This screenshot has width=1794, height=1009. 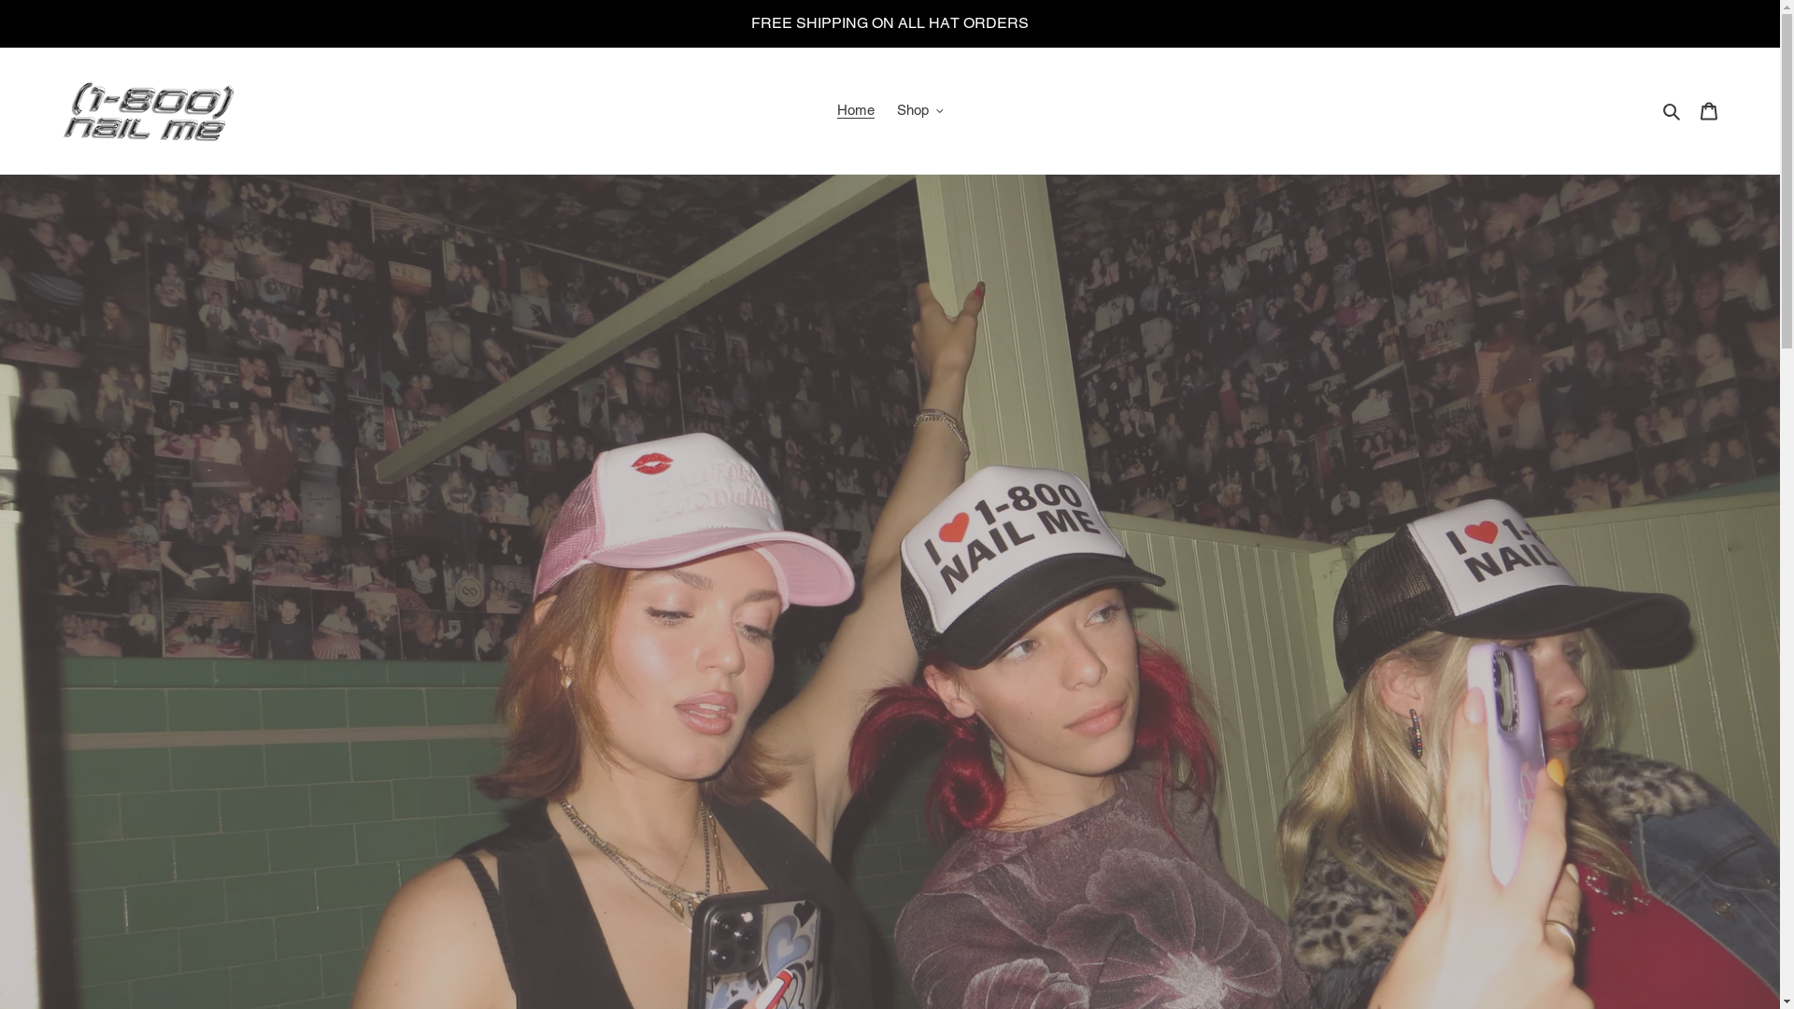 What do you see at coordinates (920, 110) in the screenshot?
I see `Shop` at bounding box center [920, 110].